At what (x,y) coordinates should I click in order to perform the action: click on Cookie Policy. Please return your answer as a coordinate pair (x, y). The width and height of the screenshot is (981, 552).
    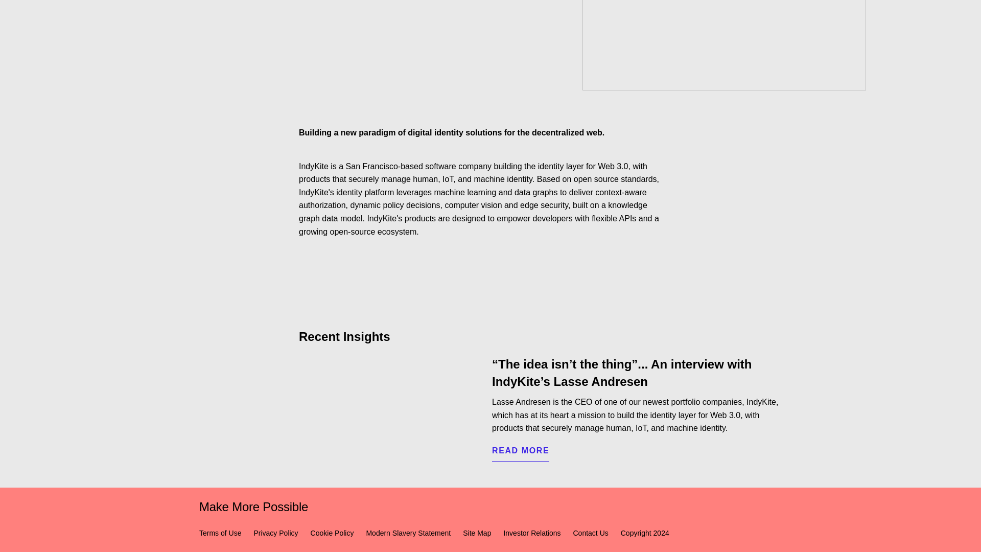
    Looking at the image, I should click on (332, 533).